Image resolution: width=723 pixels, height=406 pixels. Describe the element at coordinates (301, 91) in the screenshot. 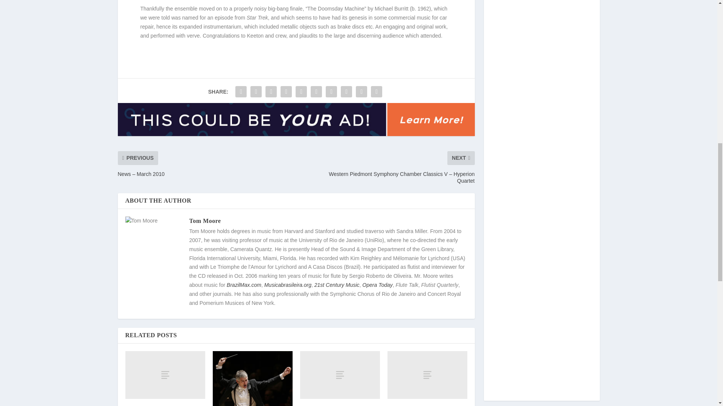

I see `Share "UNCG Percussion Ensemble in Concert" via Pinterest` at that location.